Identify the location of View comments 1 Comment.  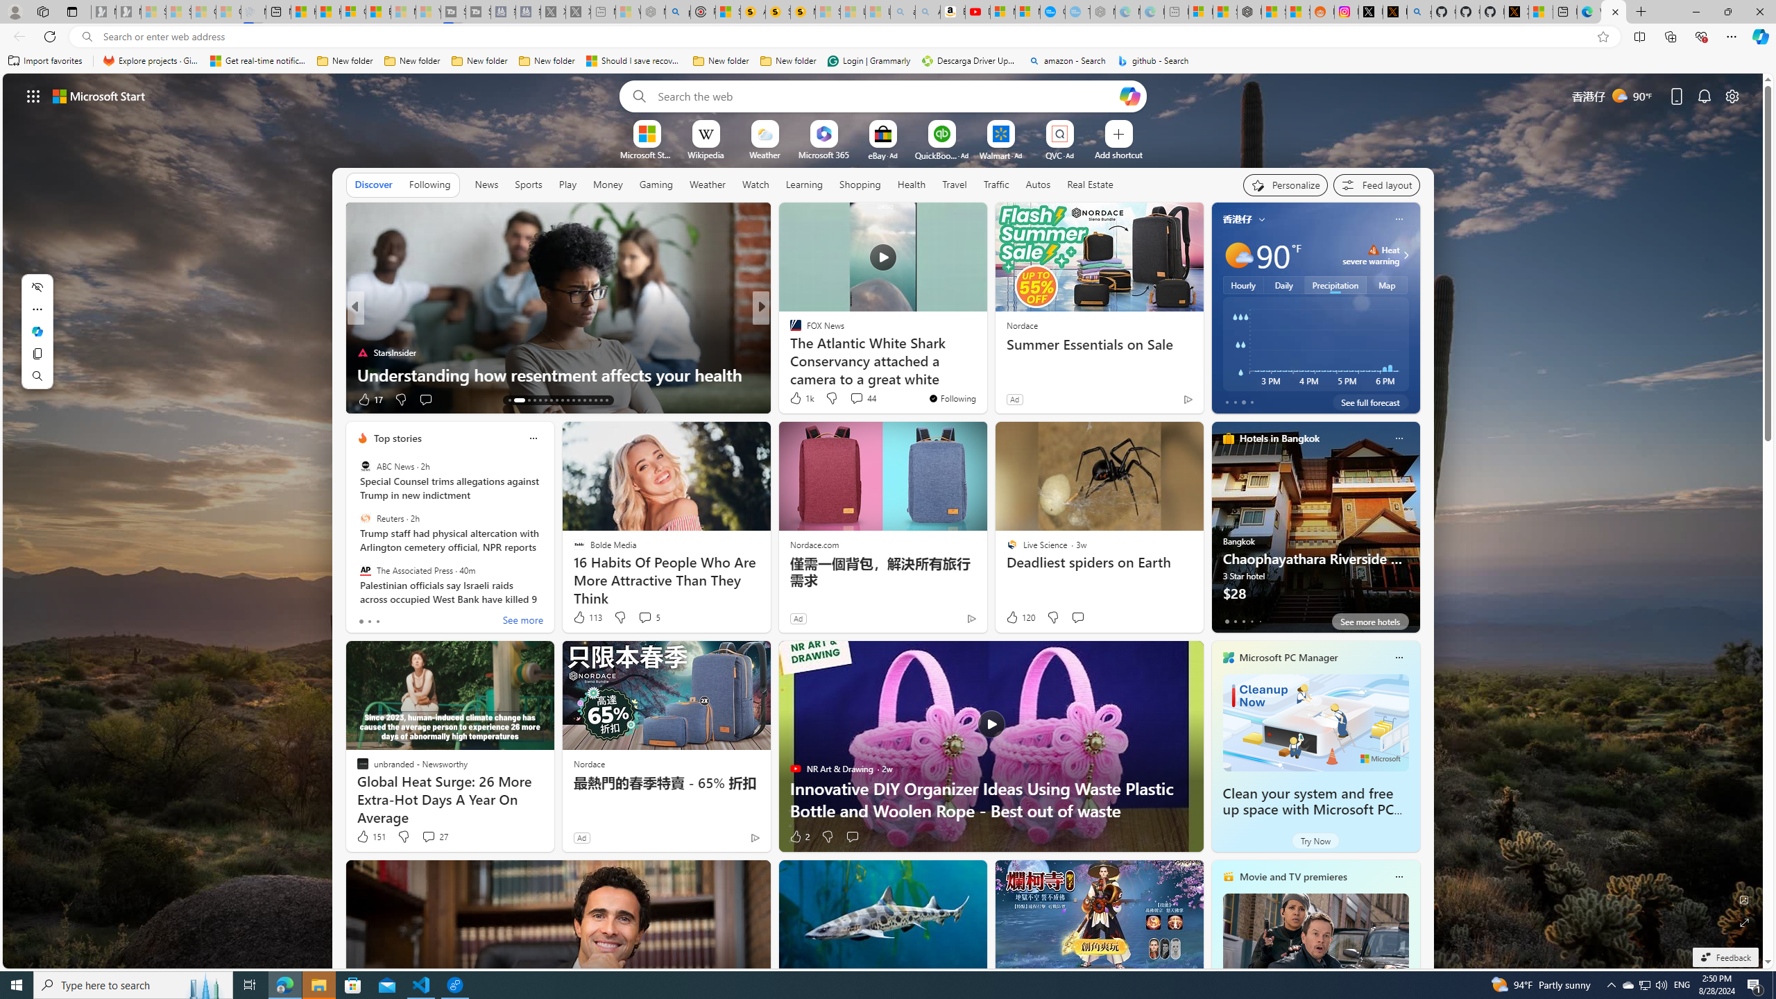
(857, 399).